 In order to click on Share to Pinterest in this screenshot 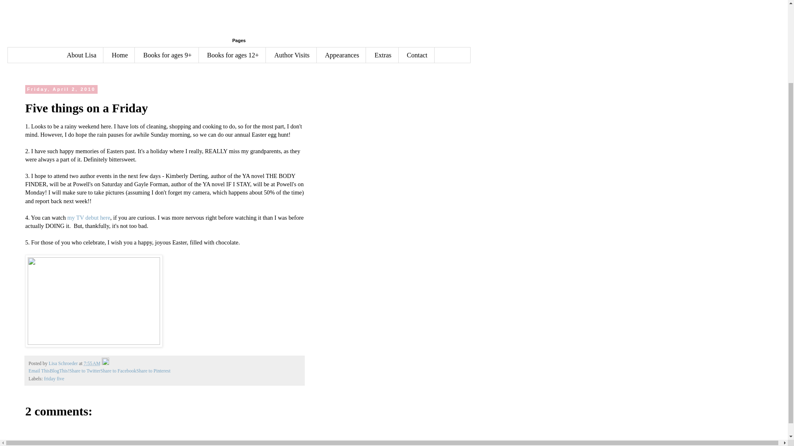, I will do `click(153, 371)`.